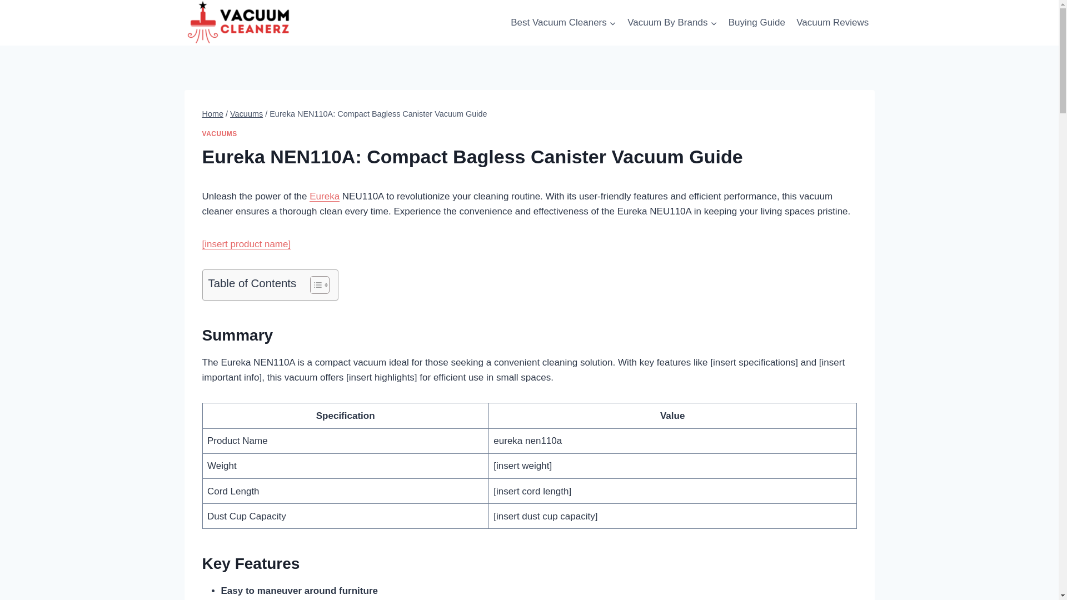 Image resolution: width=1067 pixels, height=600 pixels. Describe the element at coordinates (672, 22) in the screenshot. I see `Vacuum By Brands` at that location.